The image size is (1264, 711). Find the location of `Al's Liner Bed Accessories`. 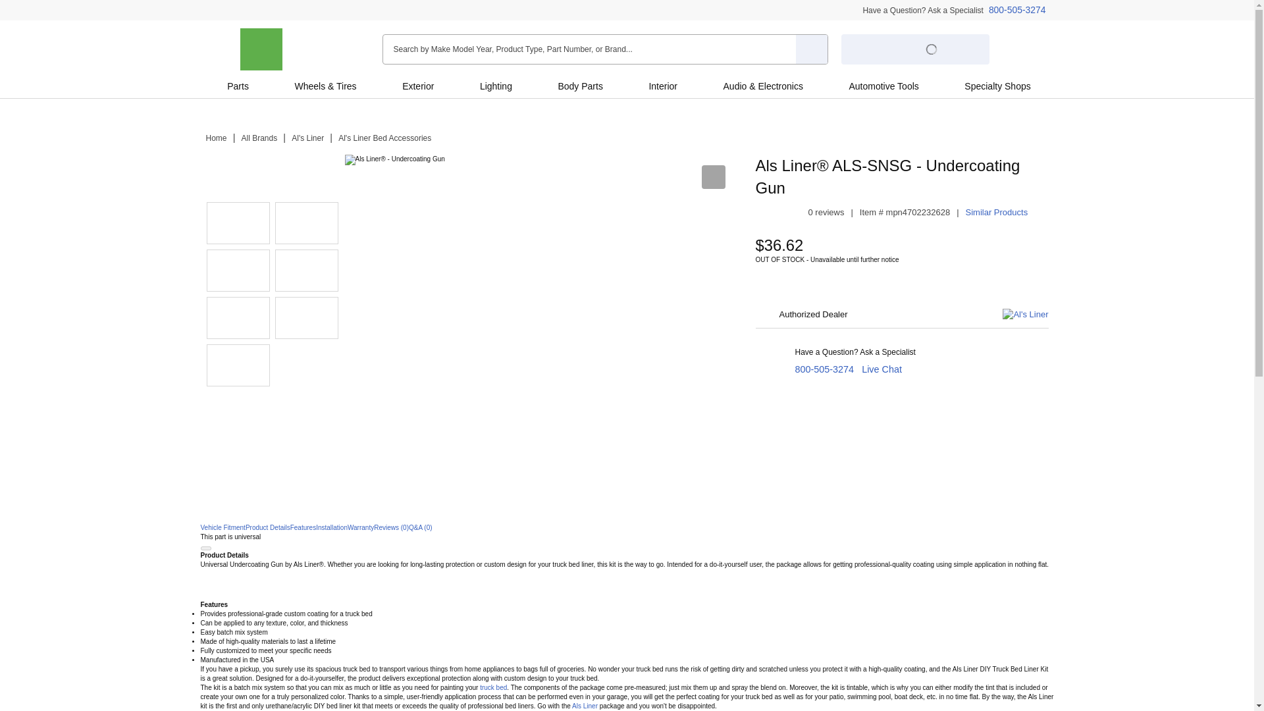

Al's Liner Bed Accessories is located at coordinates (384, 138).